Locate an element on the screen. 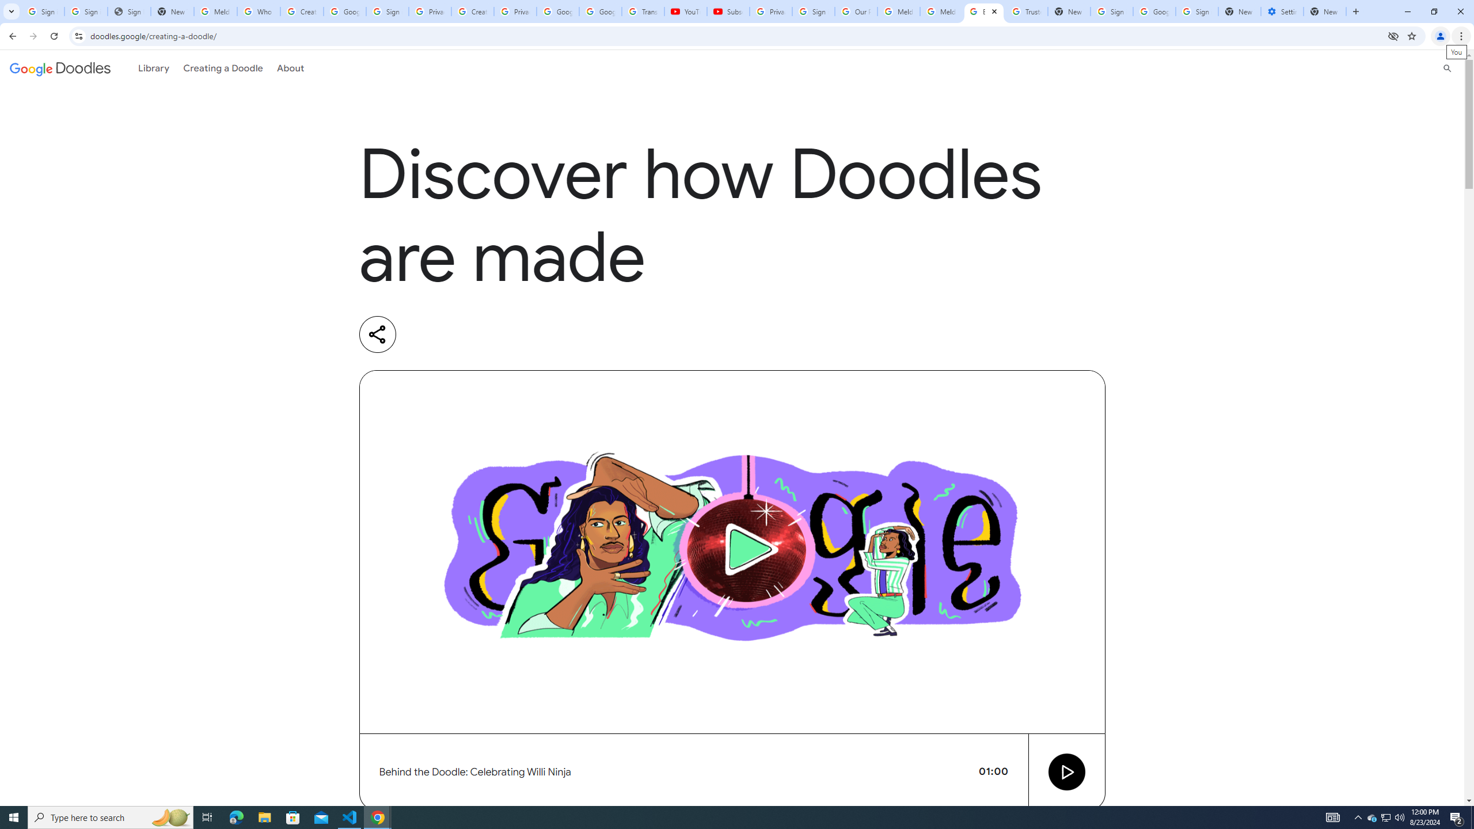  Trusted Information and Content - Google Safety Center is located at coordinates (1026, 12).